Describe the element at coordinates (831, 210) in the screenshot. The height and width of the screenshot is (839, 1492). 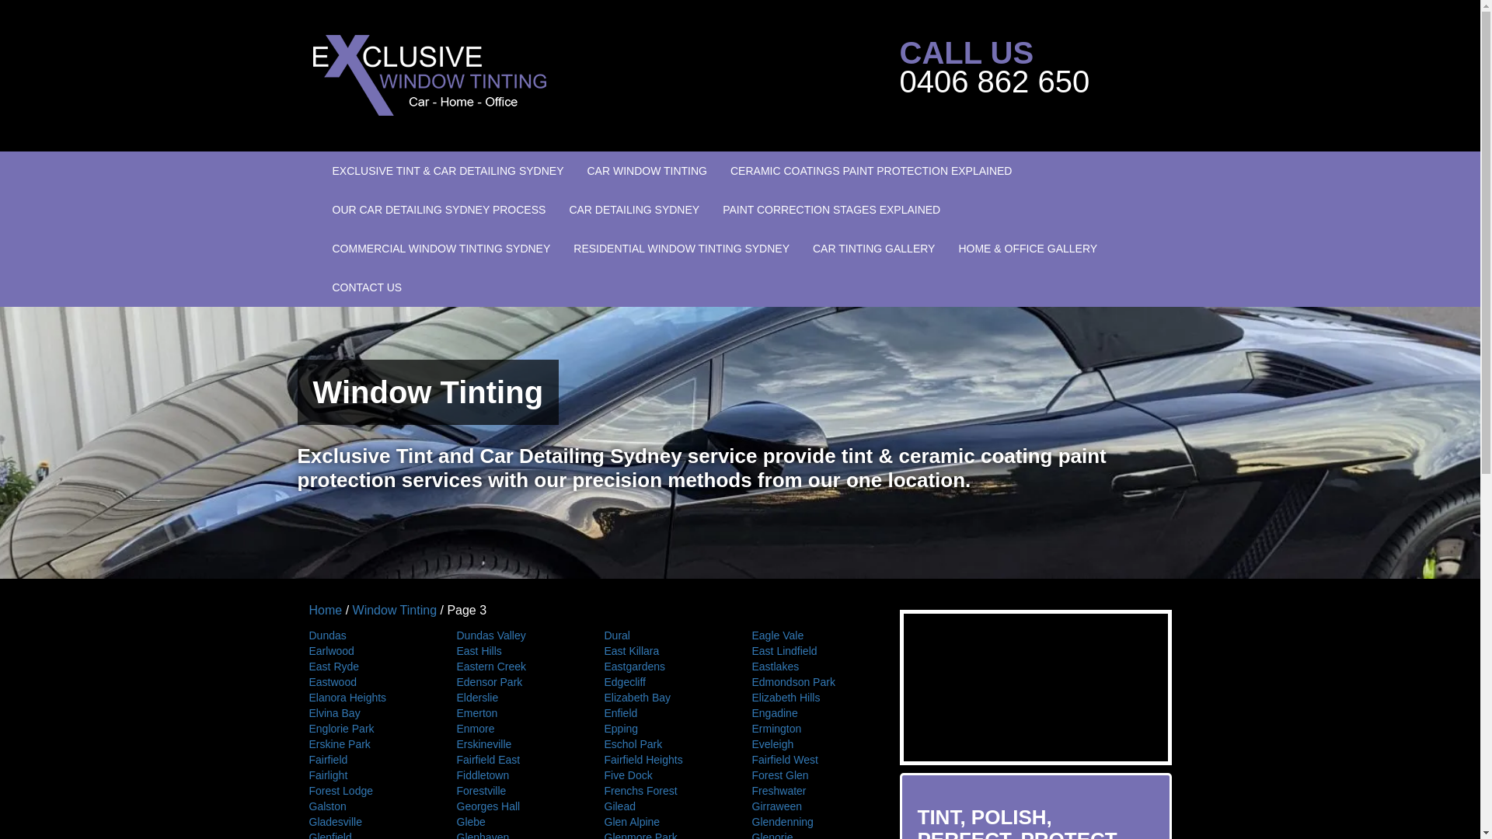
I see `PAINT CORRECTION STAGES EXPLAINED` at that location.